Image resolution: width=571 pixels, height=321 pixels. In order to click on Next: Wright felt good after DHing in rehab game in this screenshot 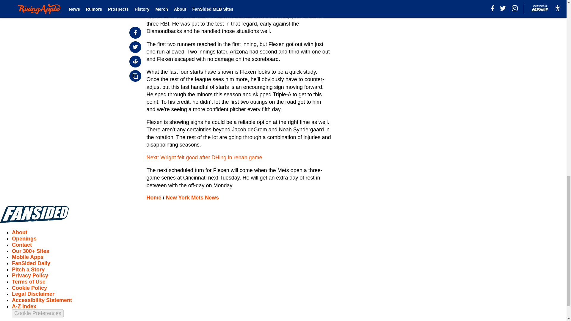, I will do `click(204, 158)`.